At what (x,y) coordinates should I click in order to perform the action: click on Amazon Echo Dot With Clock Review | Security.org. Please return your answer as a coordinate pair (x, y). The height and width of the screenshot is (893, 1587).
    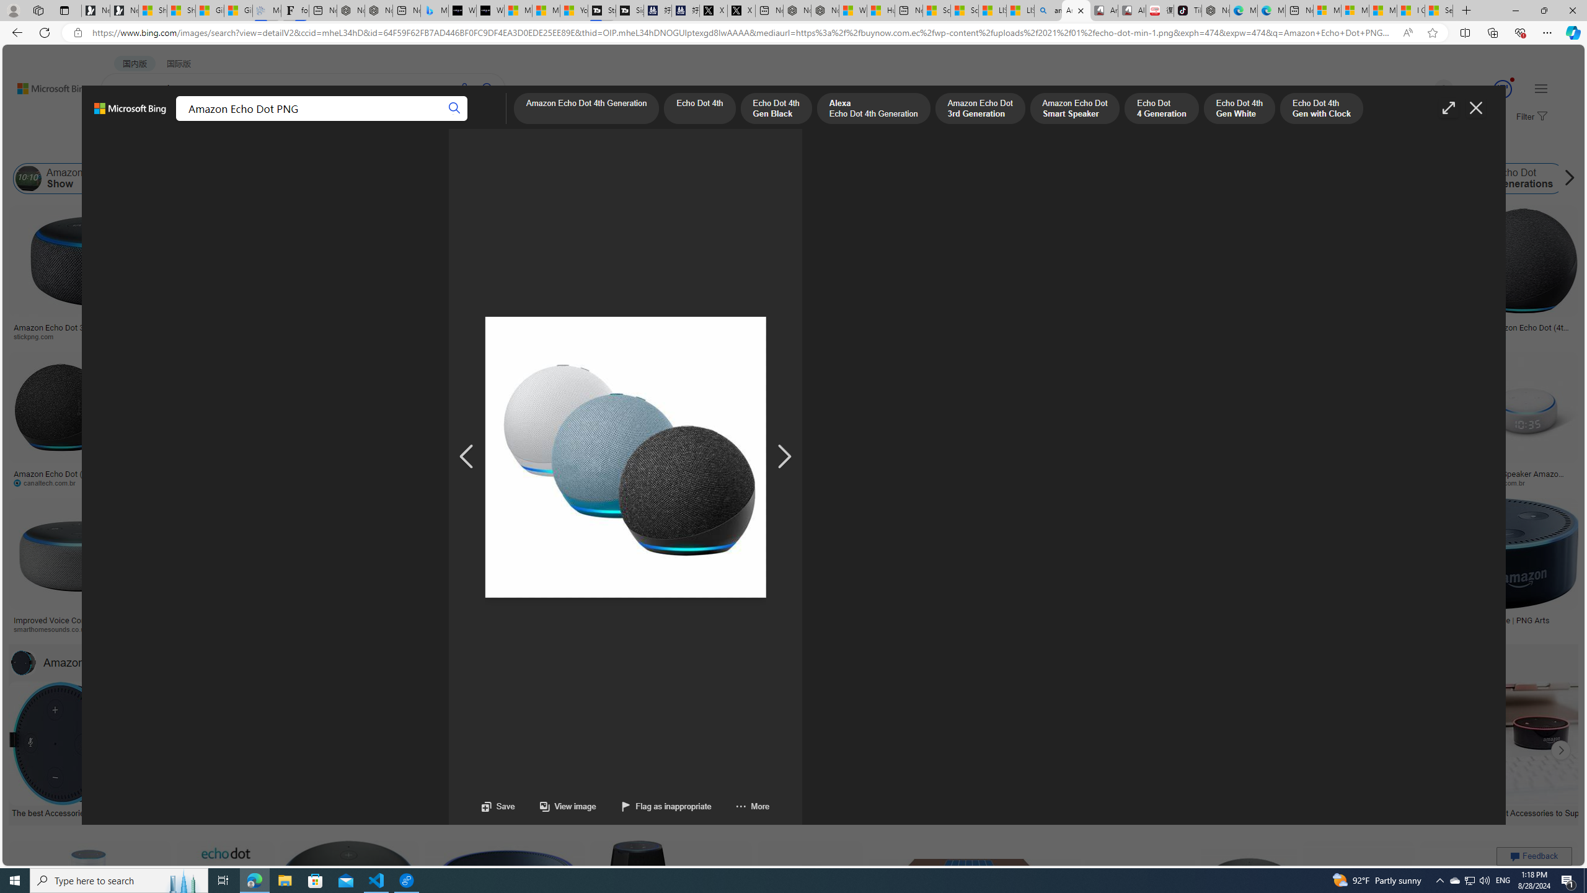
    Looking at the image, I should click on (272, 620).